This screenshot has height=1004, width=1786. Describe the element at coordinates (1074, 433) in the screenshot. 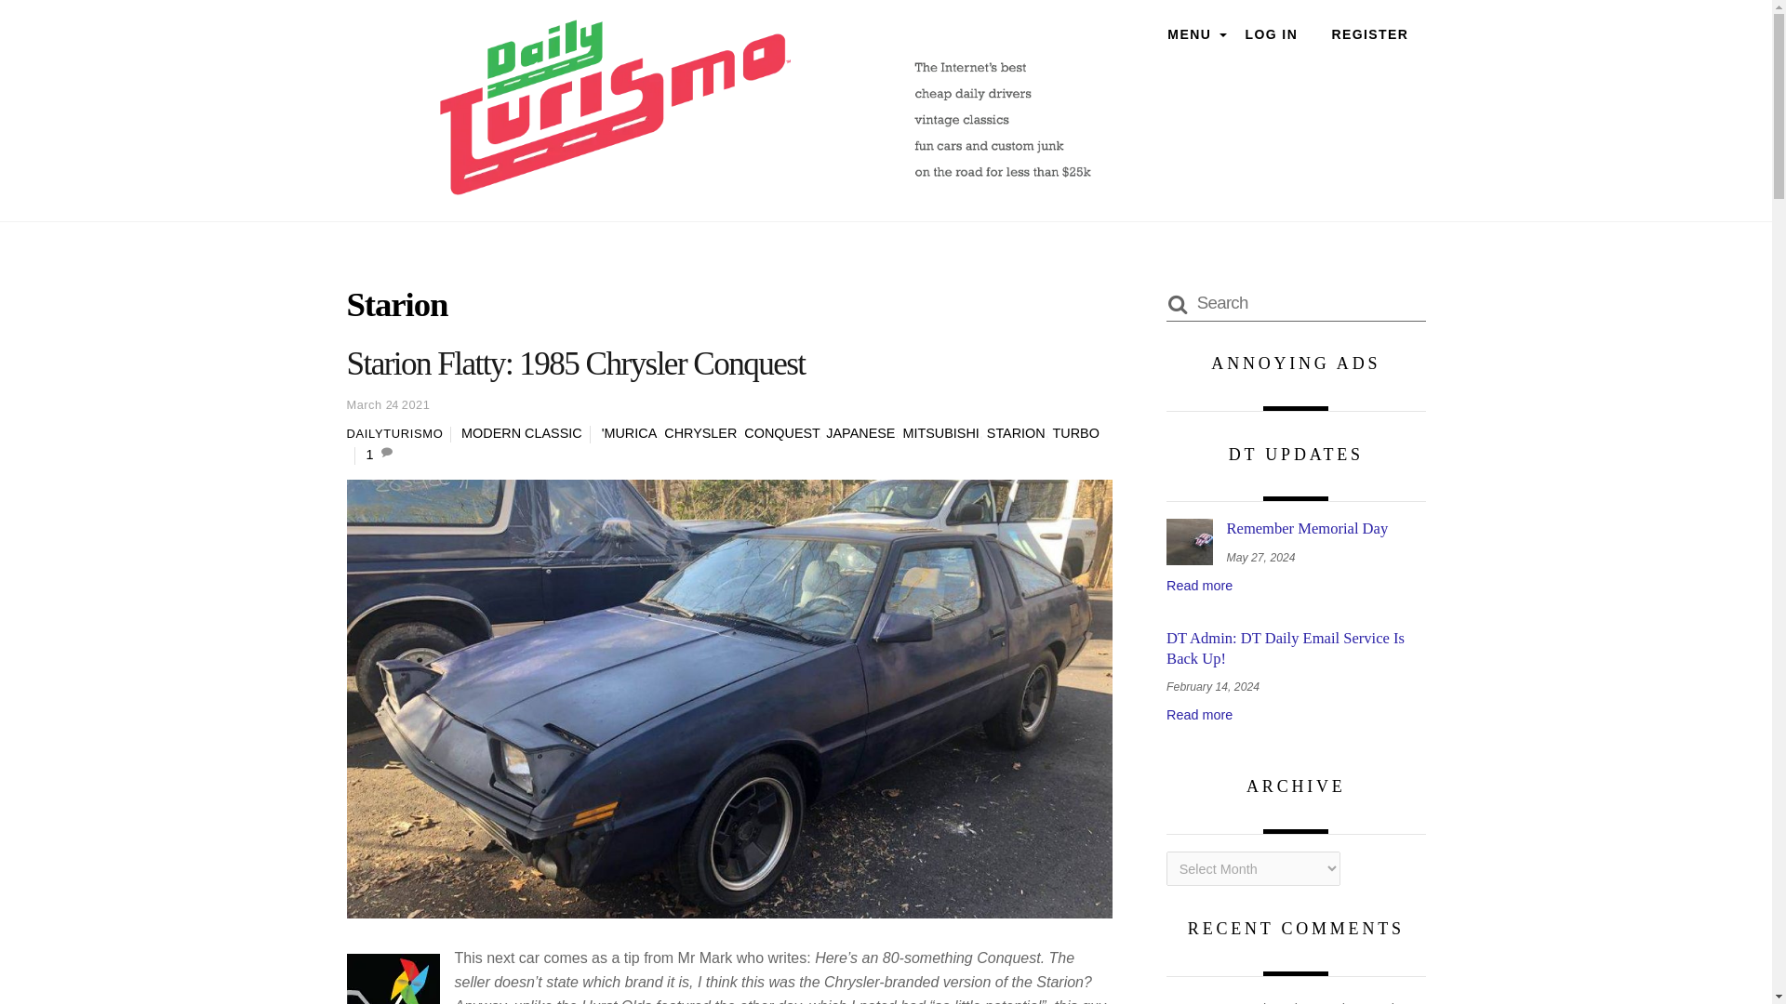

I see `TURBO` at that location.